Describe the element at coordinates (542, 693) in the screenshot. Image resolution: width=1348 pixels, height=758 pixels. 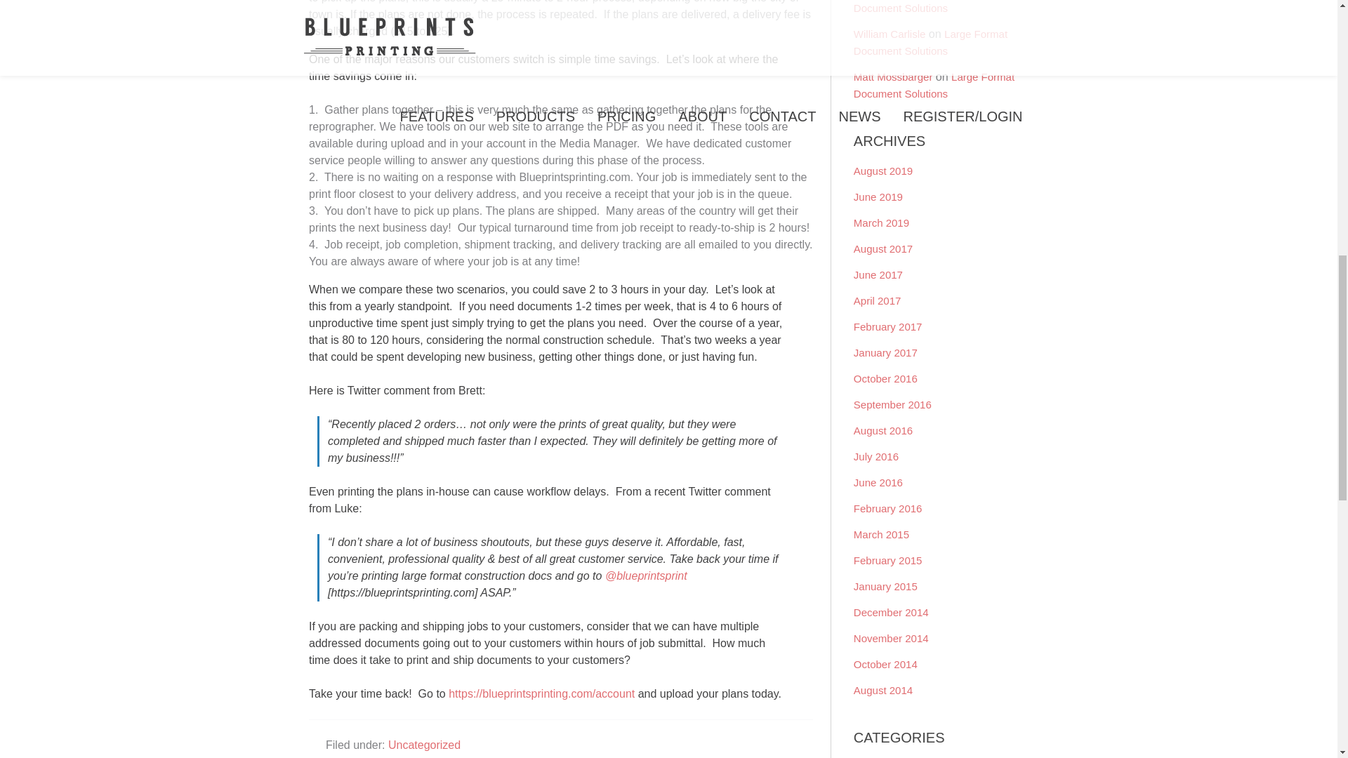
I see `Your Account` at that location.